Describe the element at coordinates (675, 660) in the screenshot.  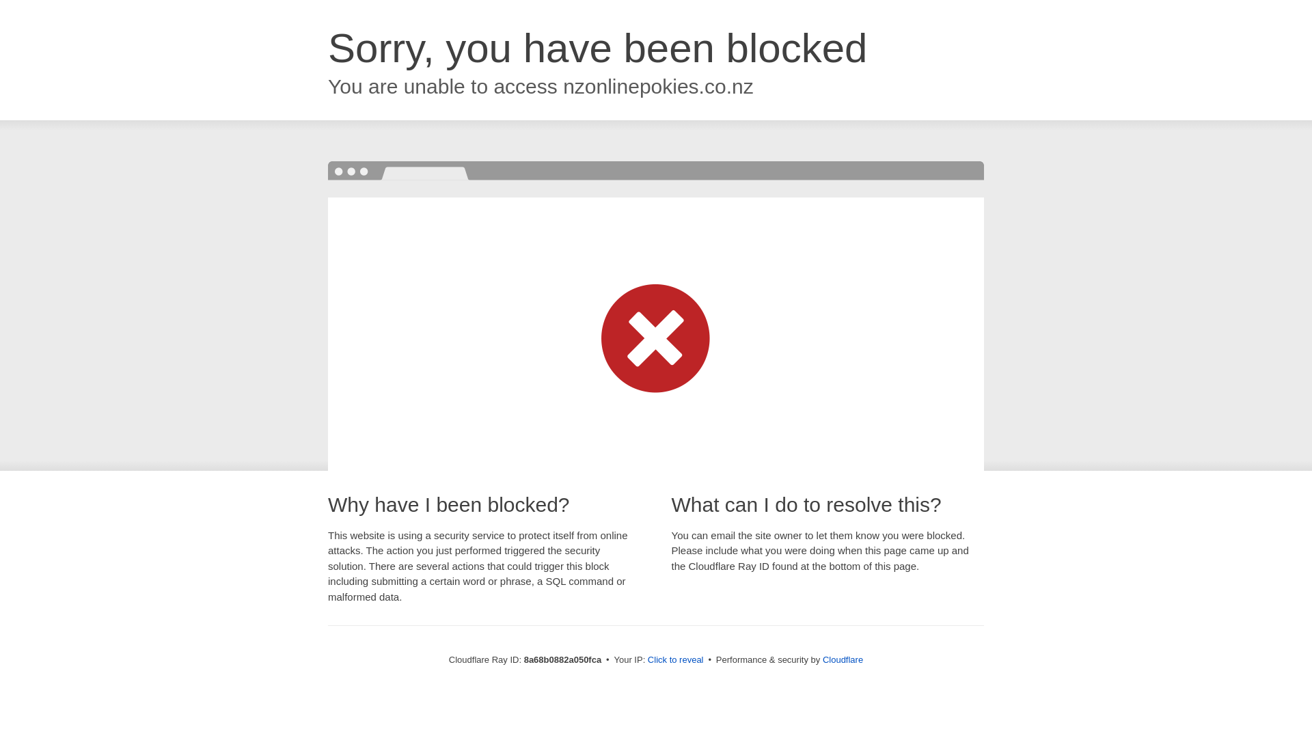
I see `Click to reveal` at that location.